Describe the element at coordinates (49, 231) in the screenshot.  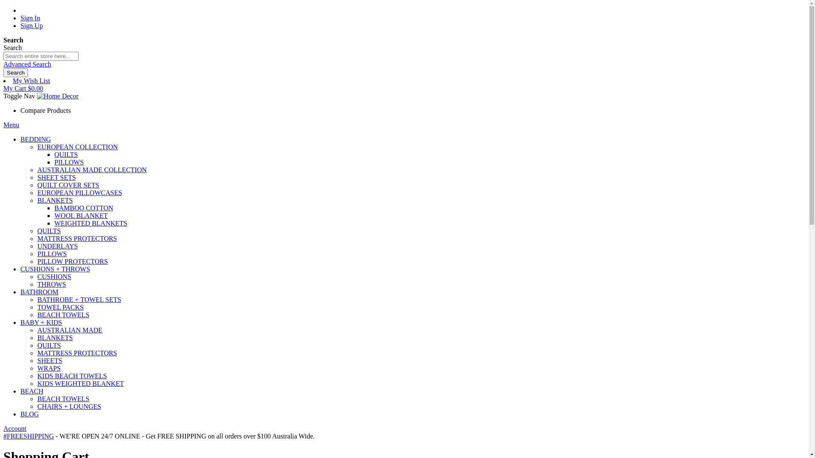
I see `QUILTS` at that location.